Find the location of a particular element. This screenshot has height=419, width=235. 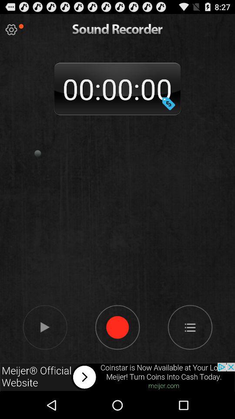

record option is located at coordinates (117, 327).